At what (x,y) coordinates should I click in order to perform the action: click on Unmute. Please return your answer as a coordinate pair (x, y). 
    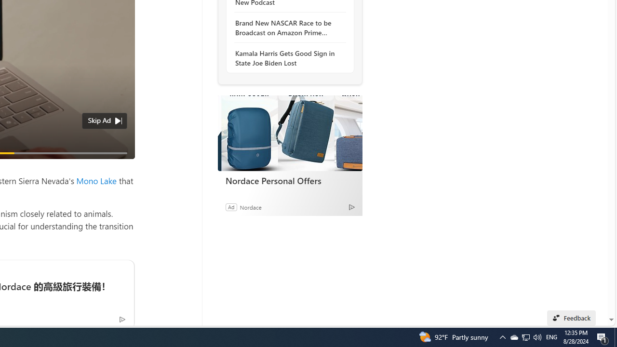
    Looking at the image, I should click on (122, 165).